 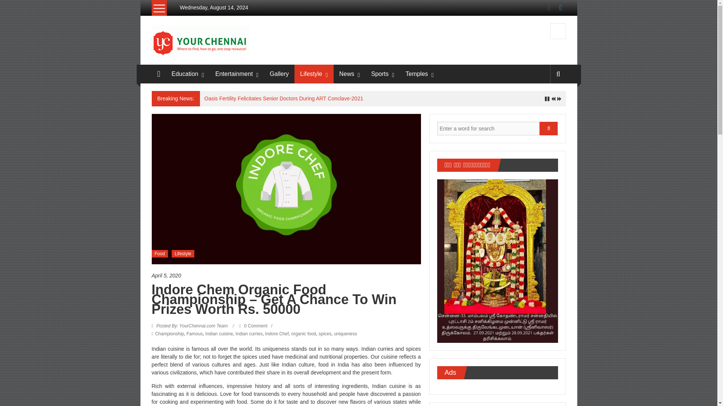 I want to click on YourChennai.com Team, so click(x=192, y=326).